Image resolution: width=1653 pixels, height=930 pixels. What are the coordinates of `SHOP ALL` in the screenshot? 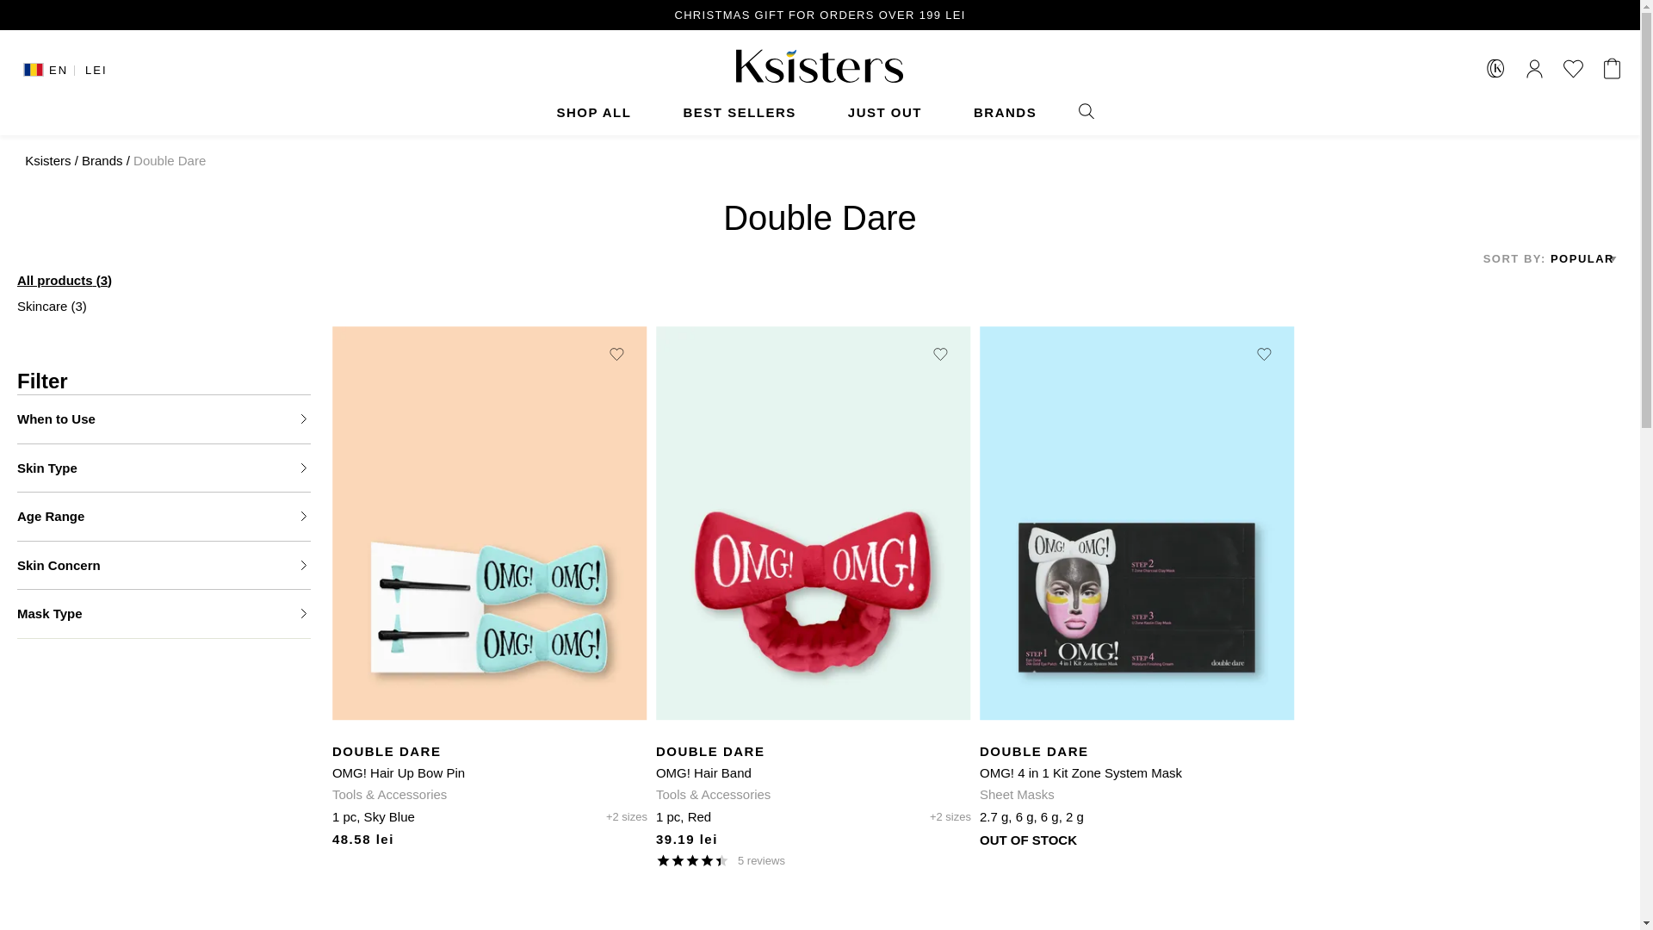 It's located at (593, 113).